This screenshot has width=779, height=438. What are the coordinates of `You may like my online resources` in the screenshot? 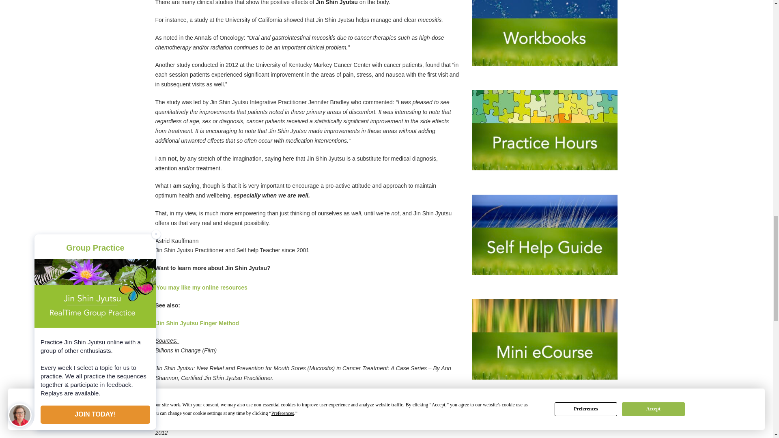 It's located at (202, 287).